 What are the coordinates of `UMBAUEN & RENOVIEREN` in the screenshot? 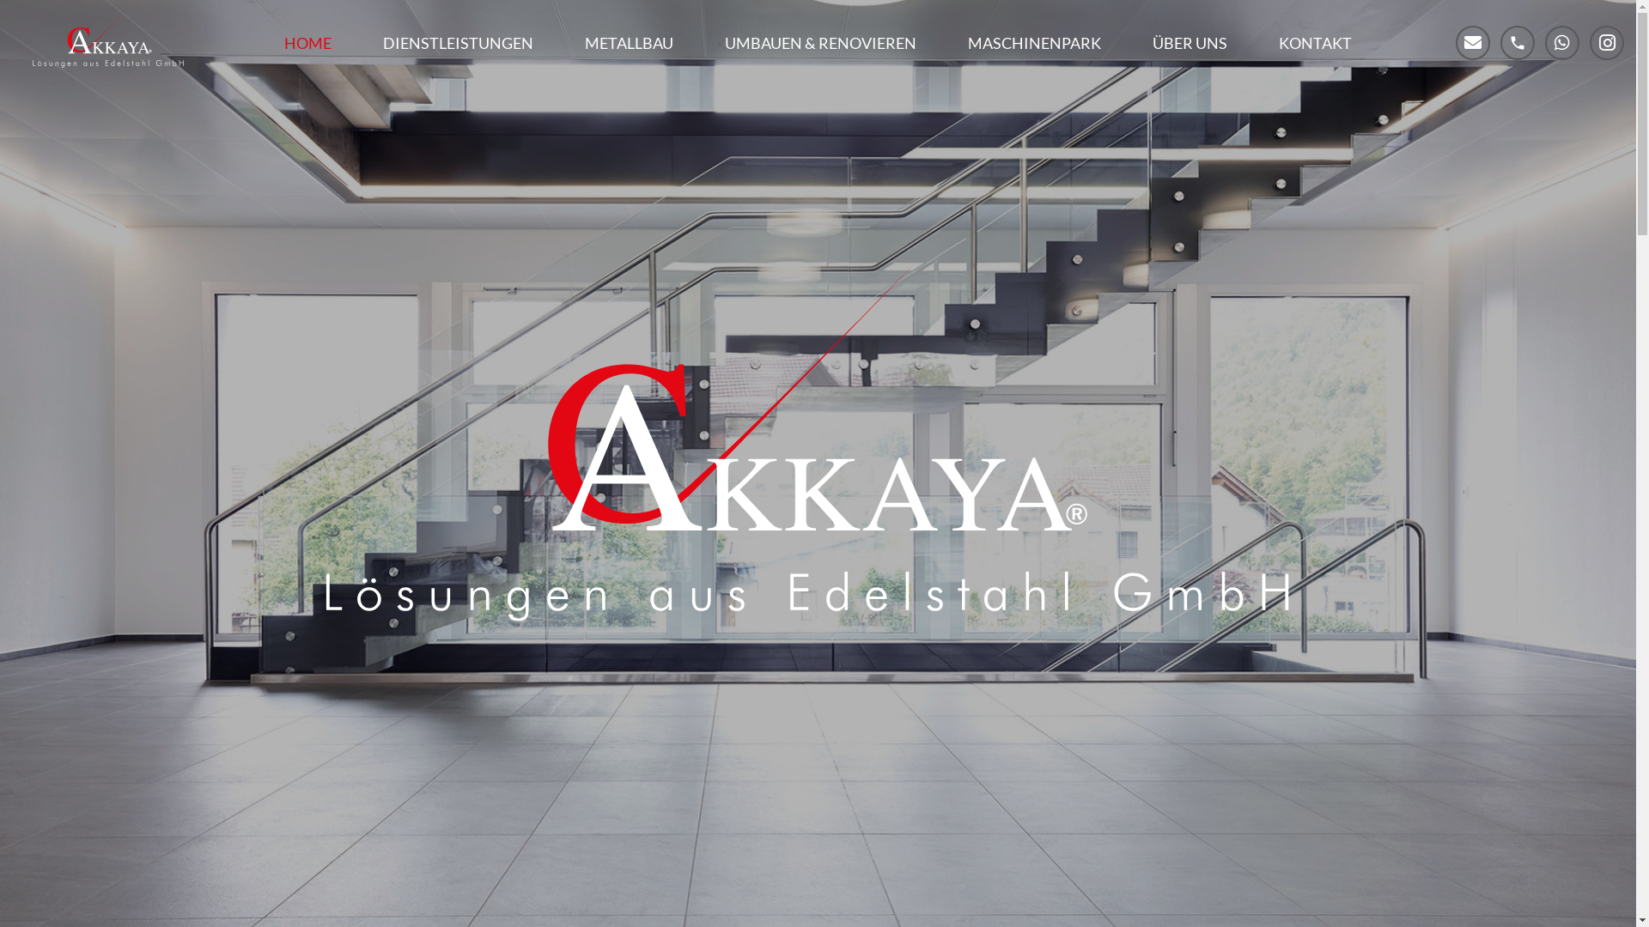 It's located at (821, 43).